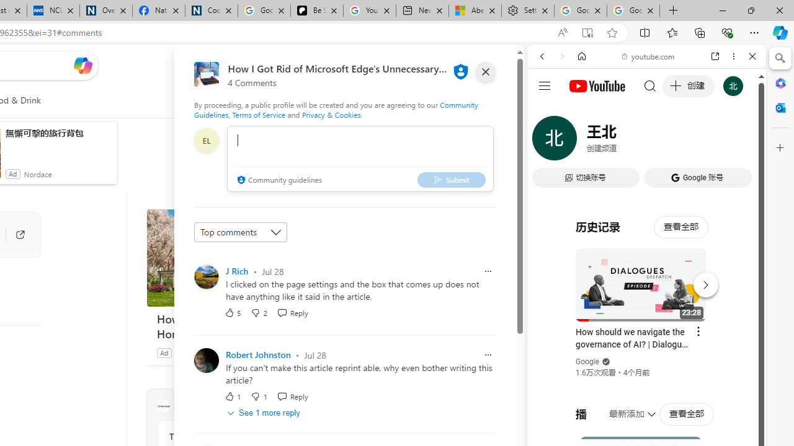 The width and height of the screenshot is (794, 446). What do you see at coordinates (646, 337) in the screenshot?
I see `Music` at bounding box center [646, 337].